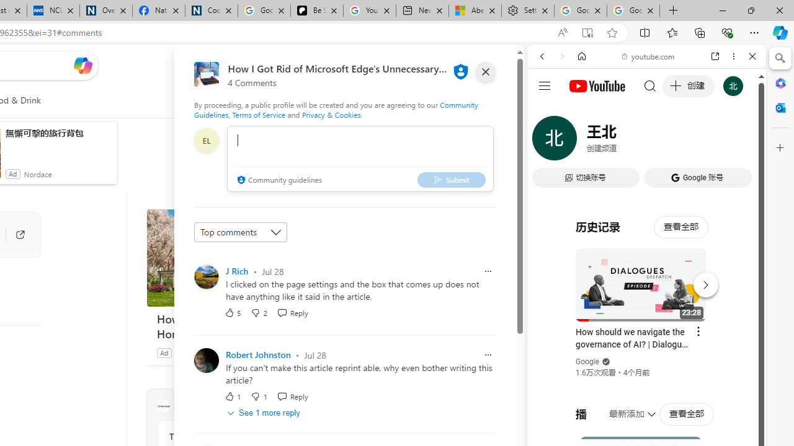 The width and height of the screenshot is (794, 446). What do you see at coordinates (646, 337) in the screenshot?
I see `Music` at bounding box center [646, 337].